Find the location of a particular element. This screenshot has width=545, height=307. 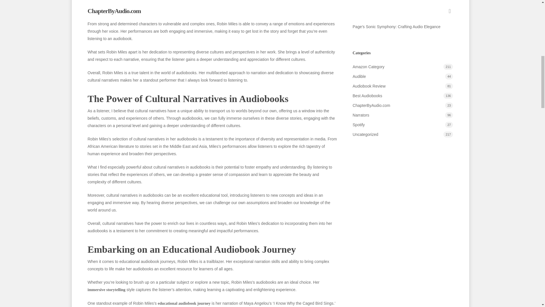

Narrators is located at coordinates (403, 115).